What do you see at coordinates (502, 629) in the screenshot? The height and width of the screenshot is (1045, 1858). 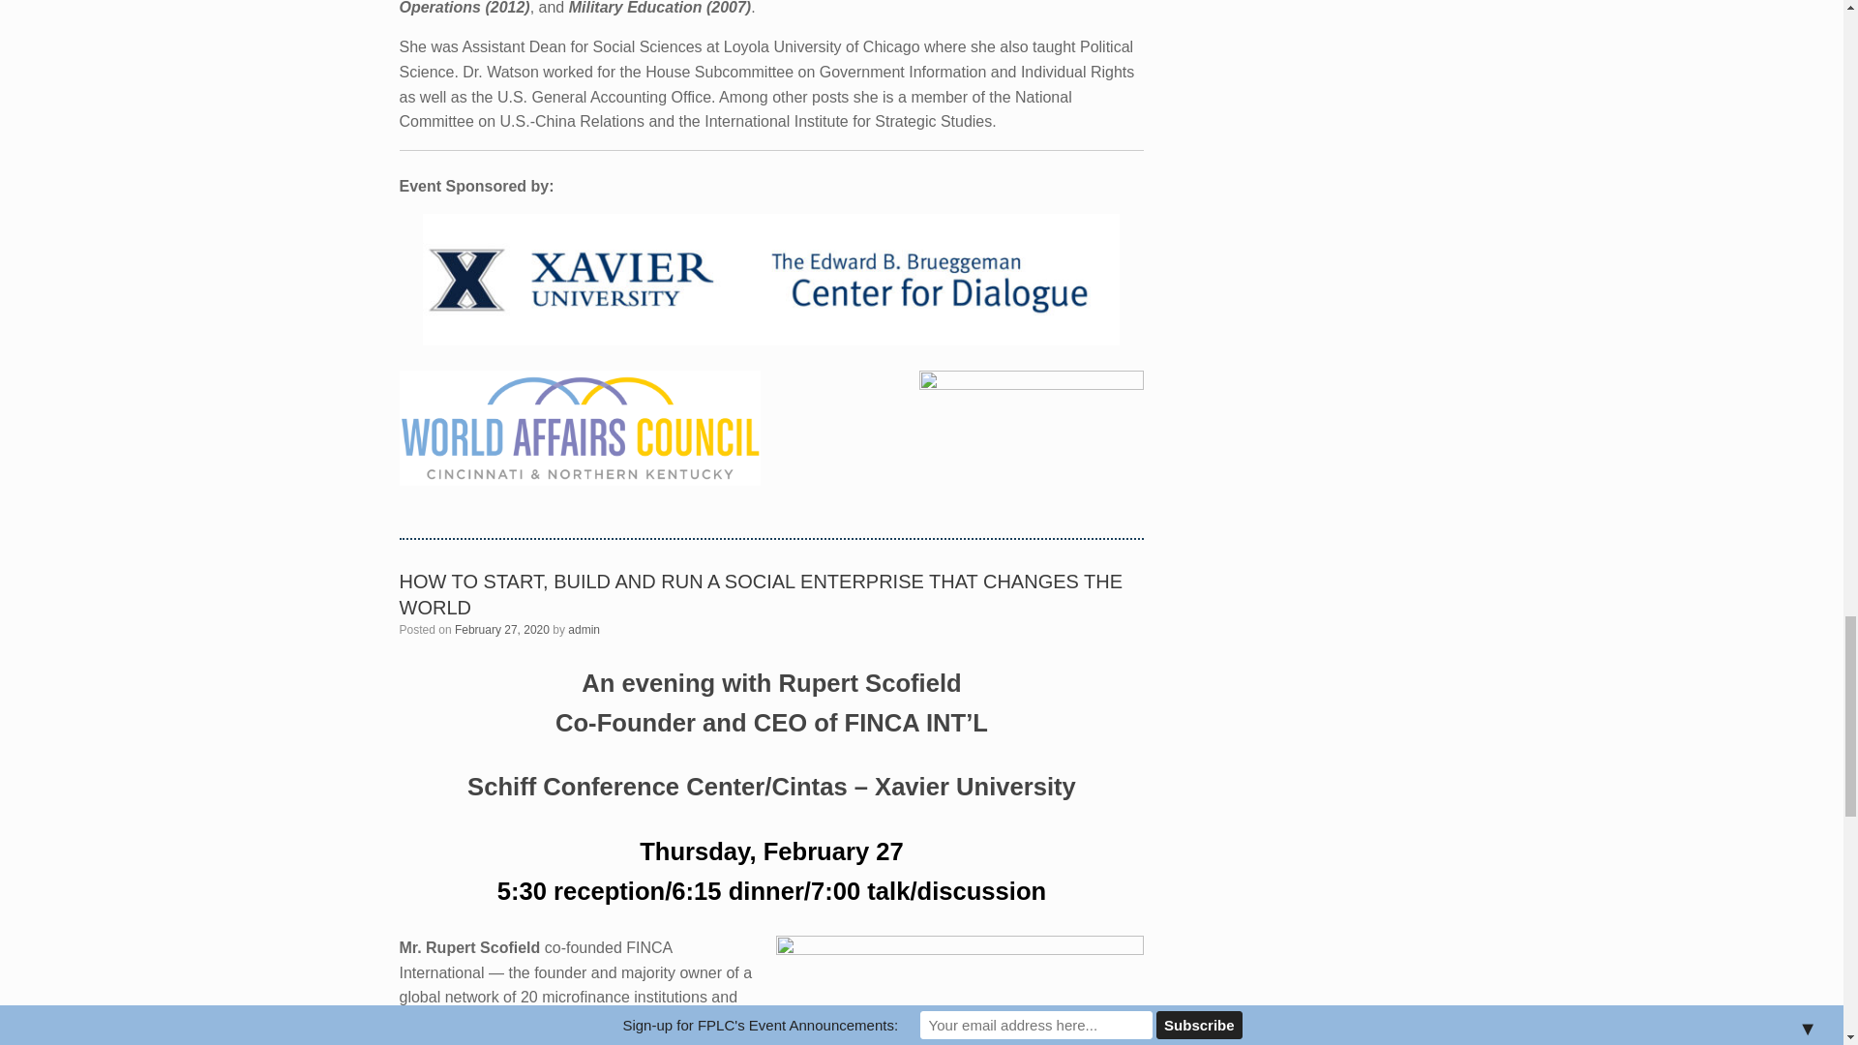 I see `February 27, 2020` at bounding box center [502, 629].